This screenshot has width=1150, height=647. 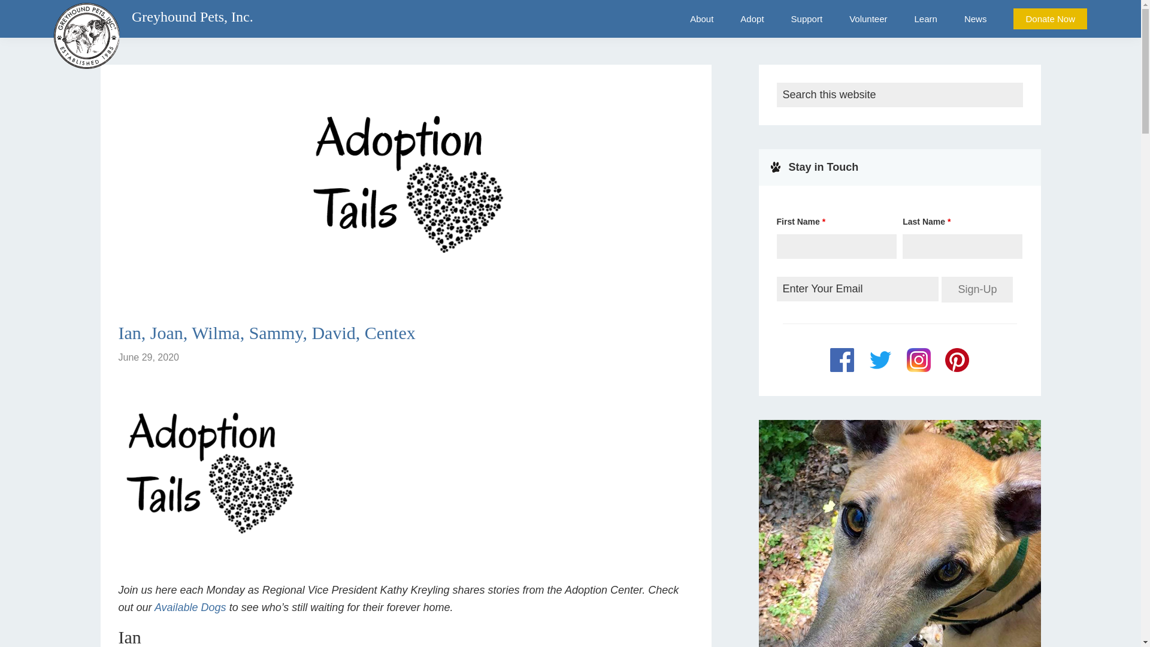 I want to click on Support, so click(x=807, y=19).